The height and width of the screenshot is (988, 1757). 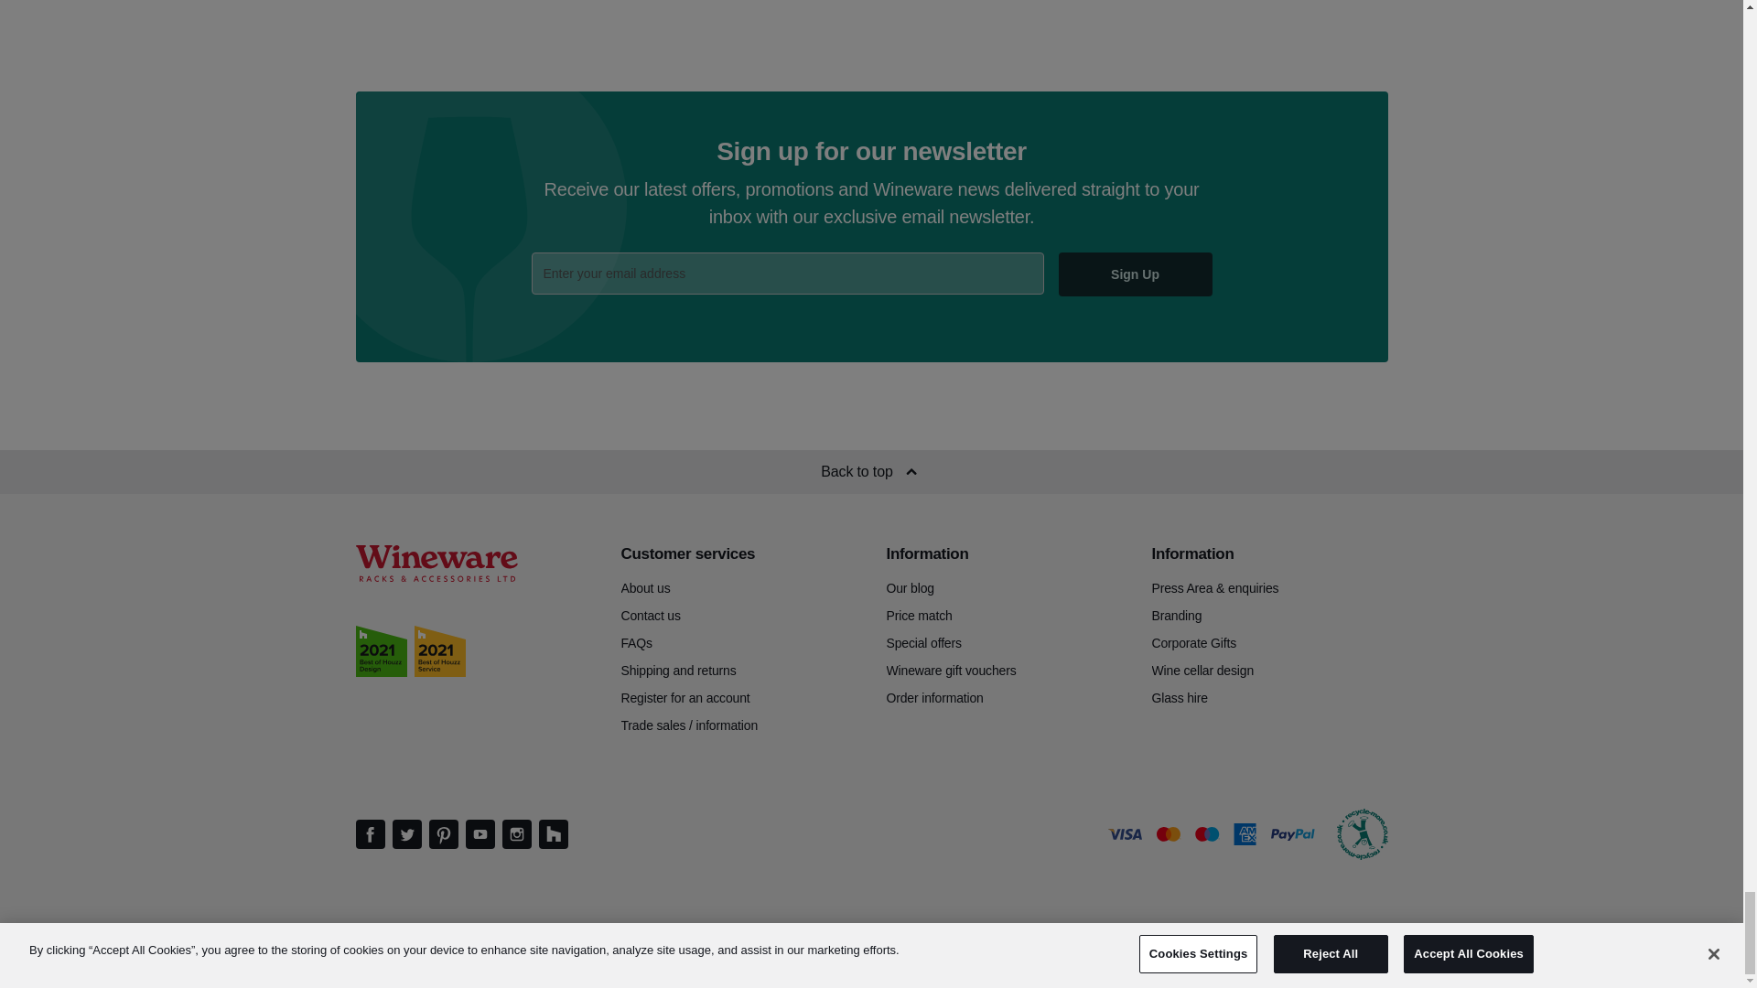 What do you see at coordinates (553, 834) in the screenshot?
I see `Houzz` at bounding box center [553, 834].